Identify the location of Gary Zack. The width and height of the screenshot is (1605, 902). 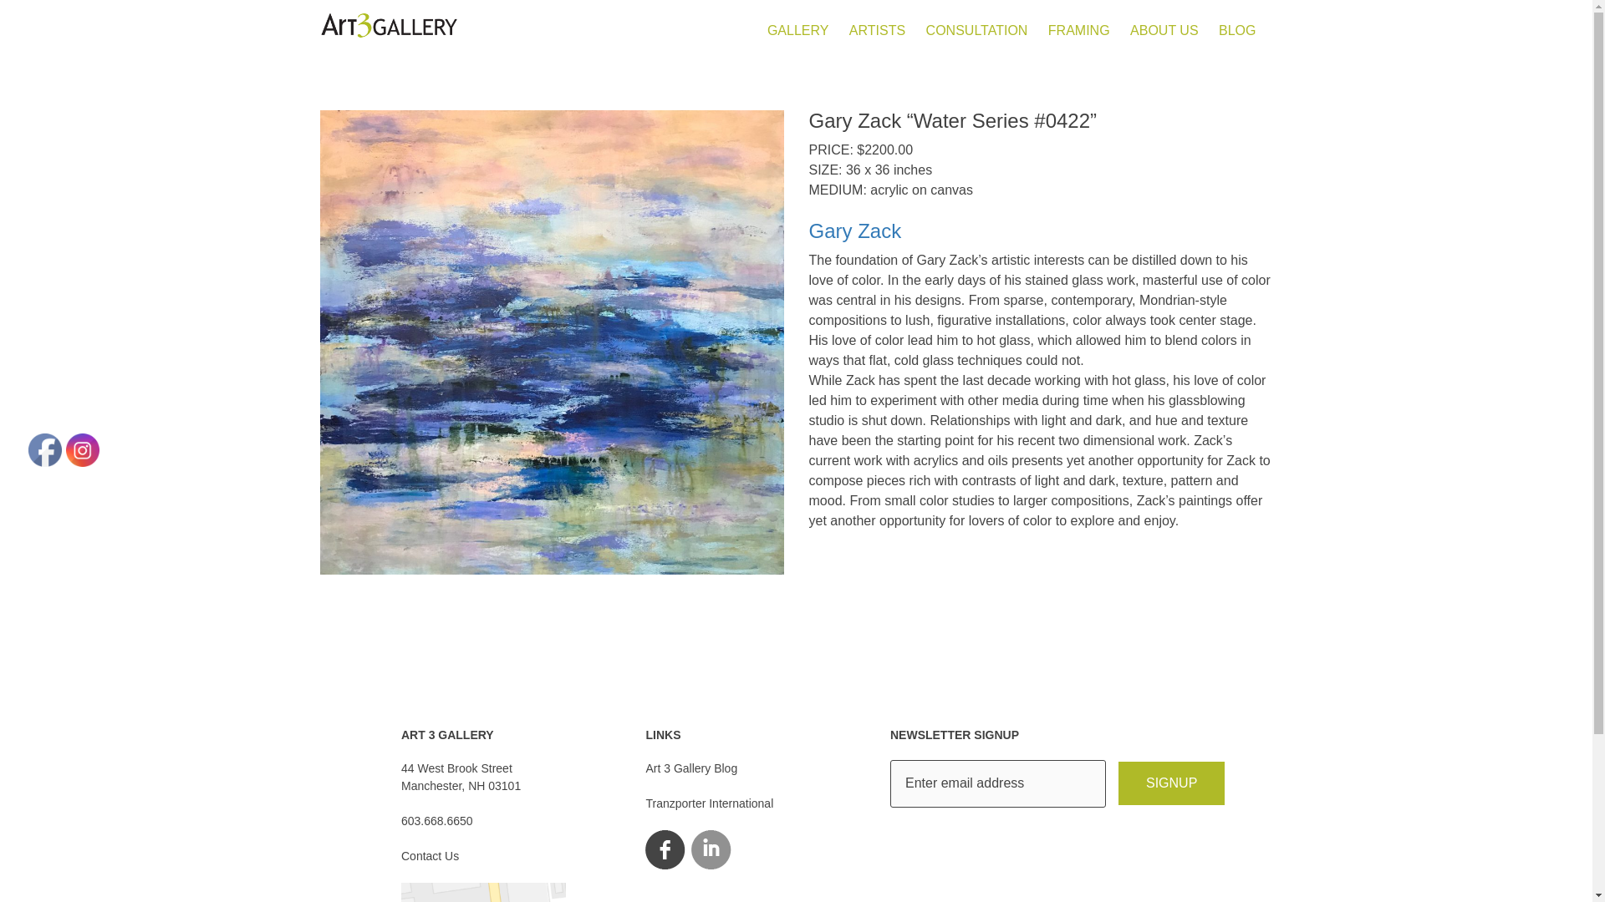
(1040, 231).